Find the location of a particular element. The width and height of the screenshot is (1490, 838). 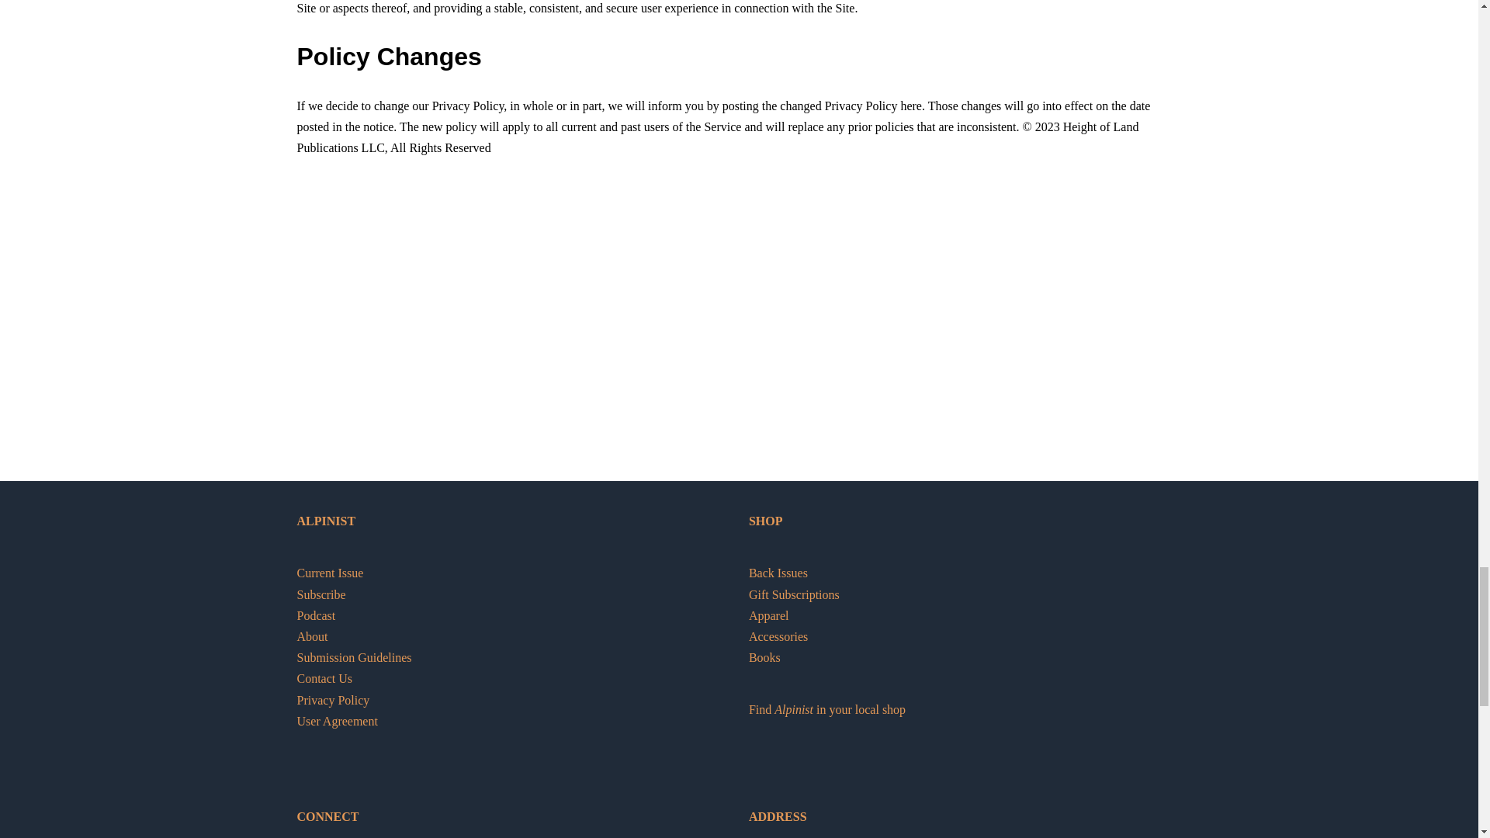

Subscribe is located at coordinates (321, 594).